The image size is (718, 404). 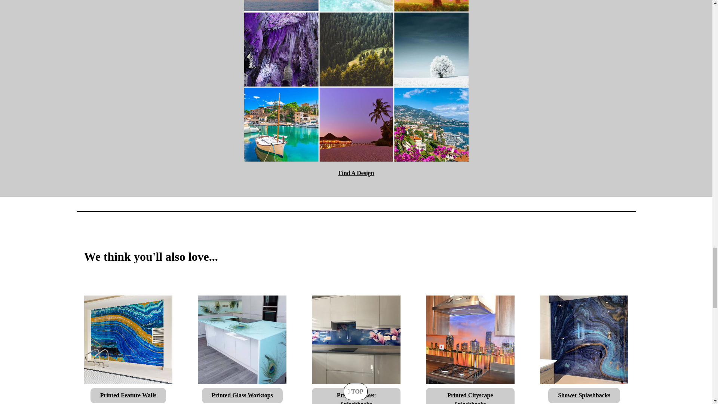 I want to click on Creo Glass, so click(x=356, y=49).